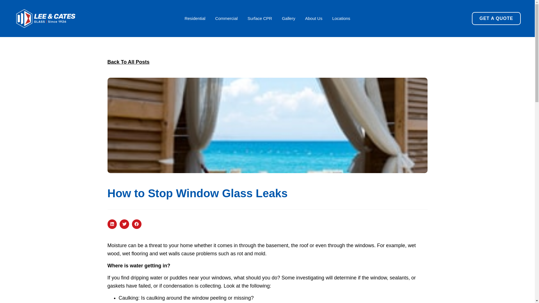 The height and width of the screenshot is (303, 539). Describe the element at coordinates (226, 19) in the screenshot. I see `Commercial` at that location.